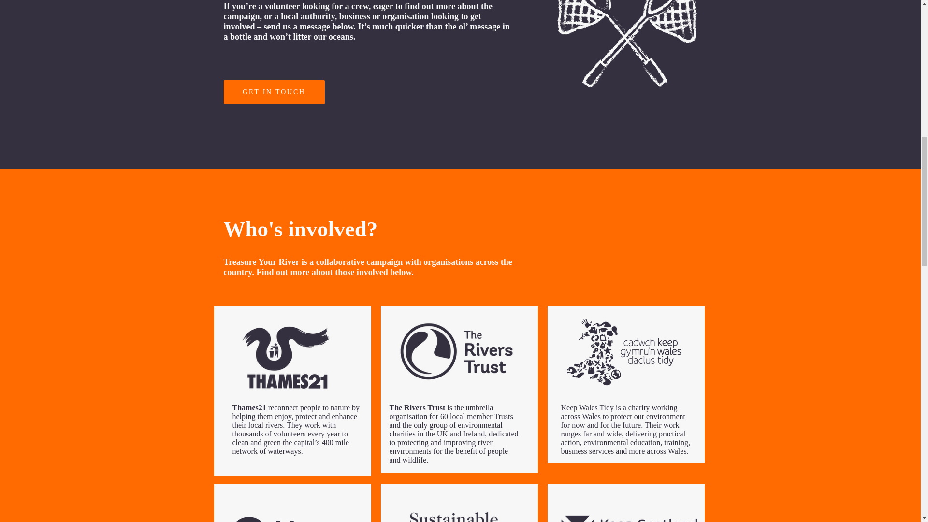  What do you see at coordinates (442, 412) in the screenshot?
I see `is the umbrella organisation for ` at bounding box center [442, 412].